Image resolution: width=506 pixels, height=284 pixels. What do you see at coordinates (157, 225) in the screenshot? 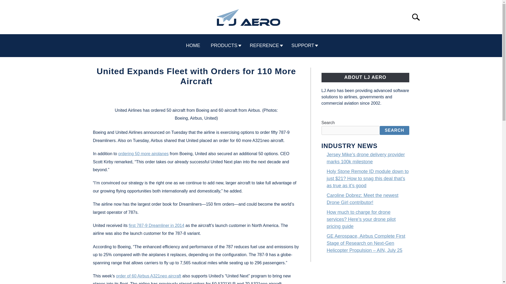
I see `first 787-9 Dreamliner in 2014` at bounding box center [157, 225].